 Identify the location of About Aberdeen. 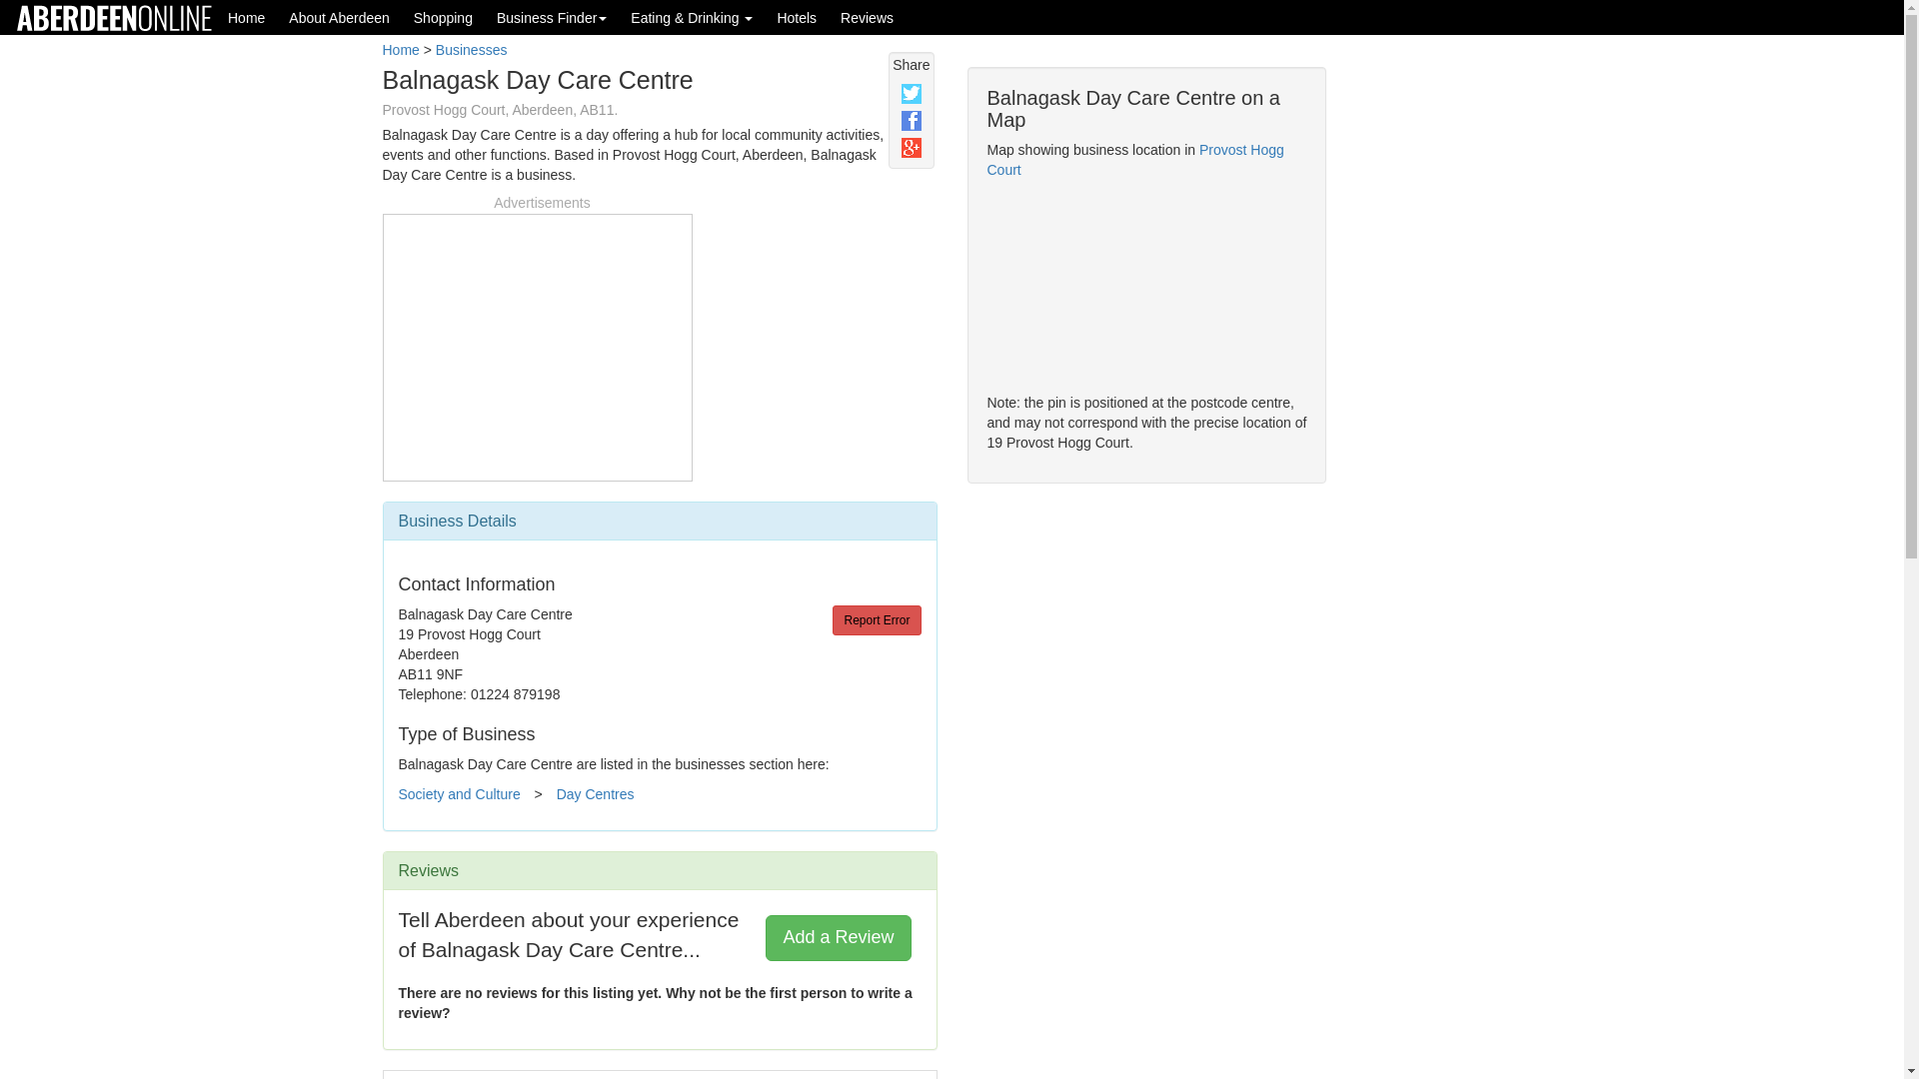
(338, 17).